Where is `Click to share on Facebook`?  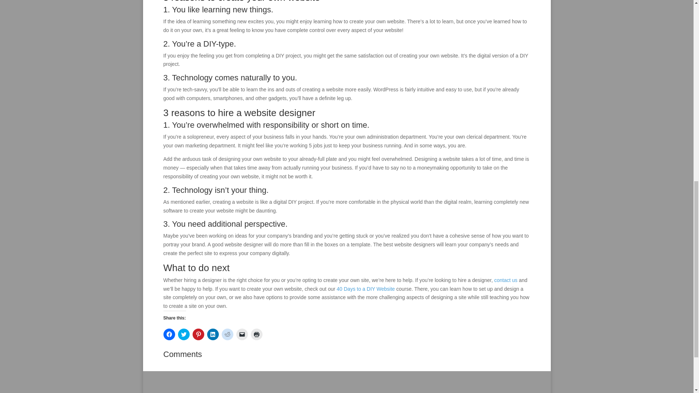
Click to share on Facebook is located at coordinates (169, 334).